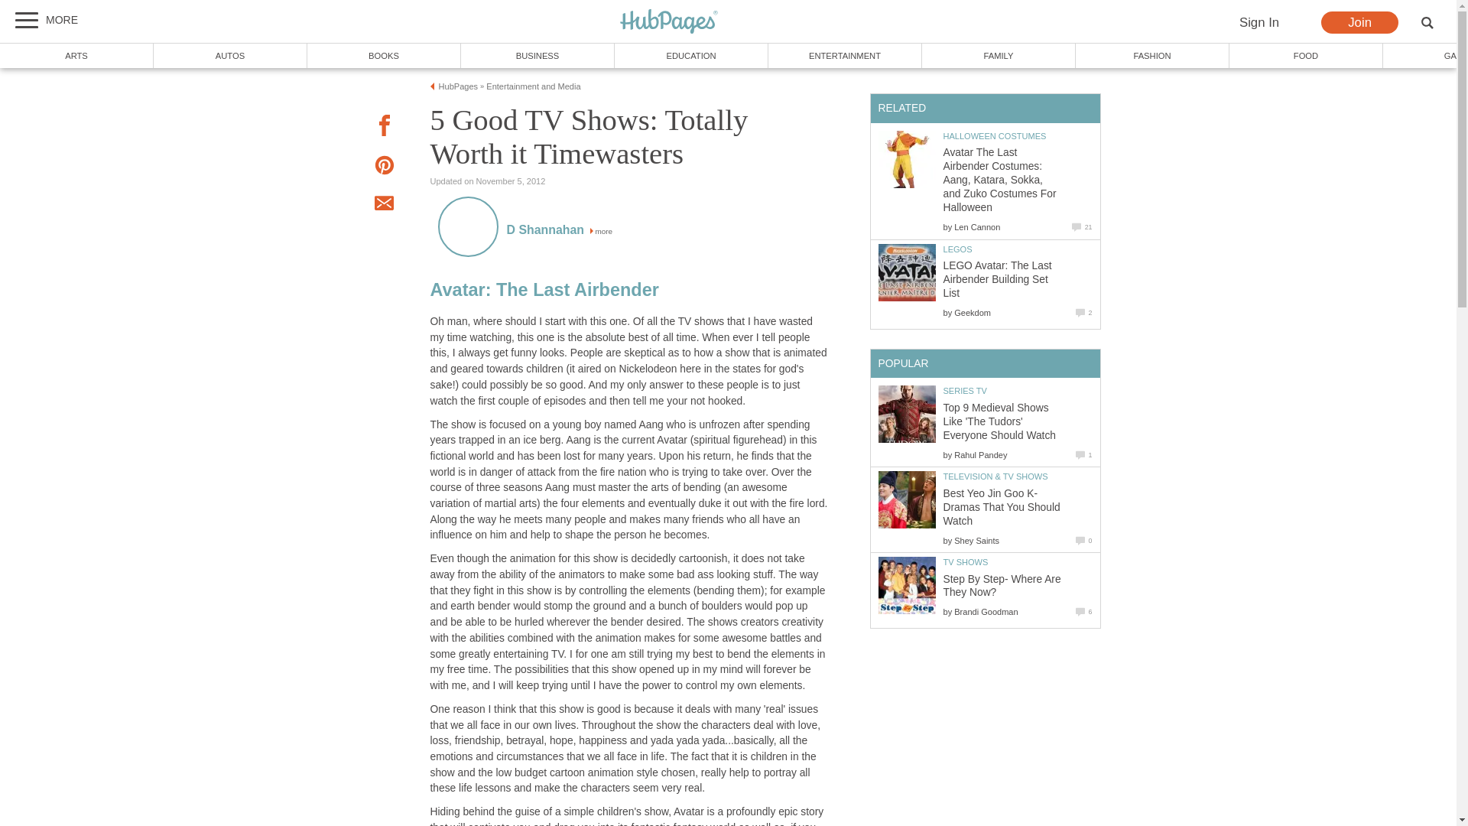 This screenshot has width=1468, height=826. Describe the element at coordinates (1306, 55) in the screenshot. I see `FOOD` at that location.